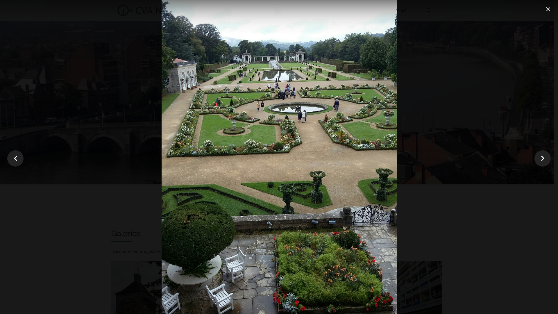  Describe the element at coordinates (228, 10) in the screenshot. I see `Accueil` at that location.